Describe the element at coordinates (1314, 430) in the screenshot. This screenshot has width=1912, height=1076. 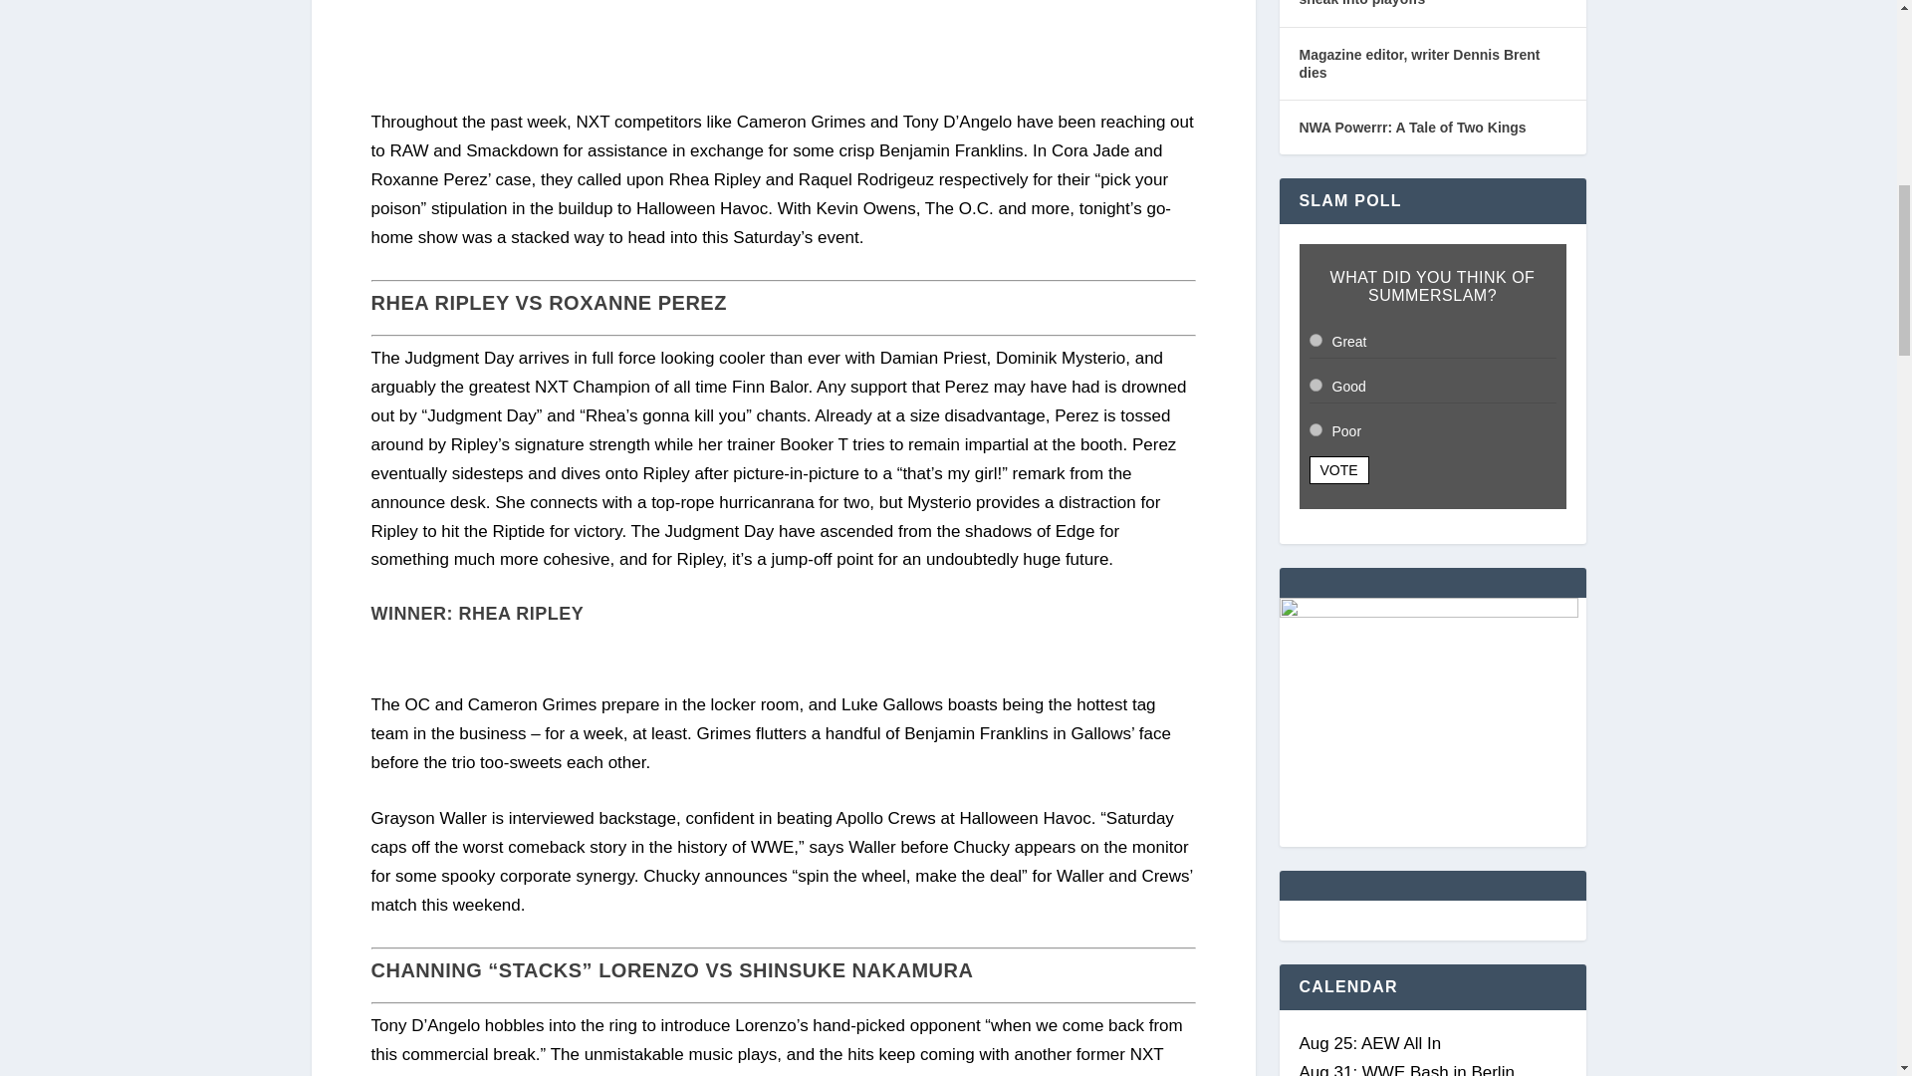
I see `6505` at that location.